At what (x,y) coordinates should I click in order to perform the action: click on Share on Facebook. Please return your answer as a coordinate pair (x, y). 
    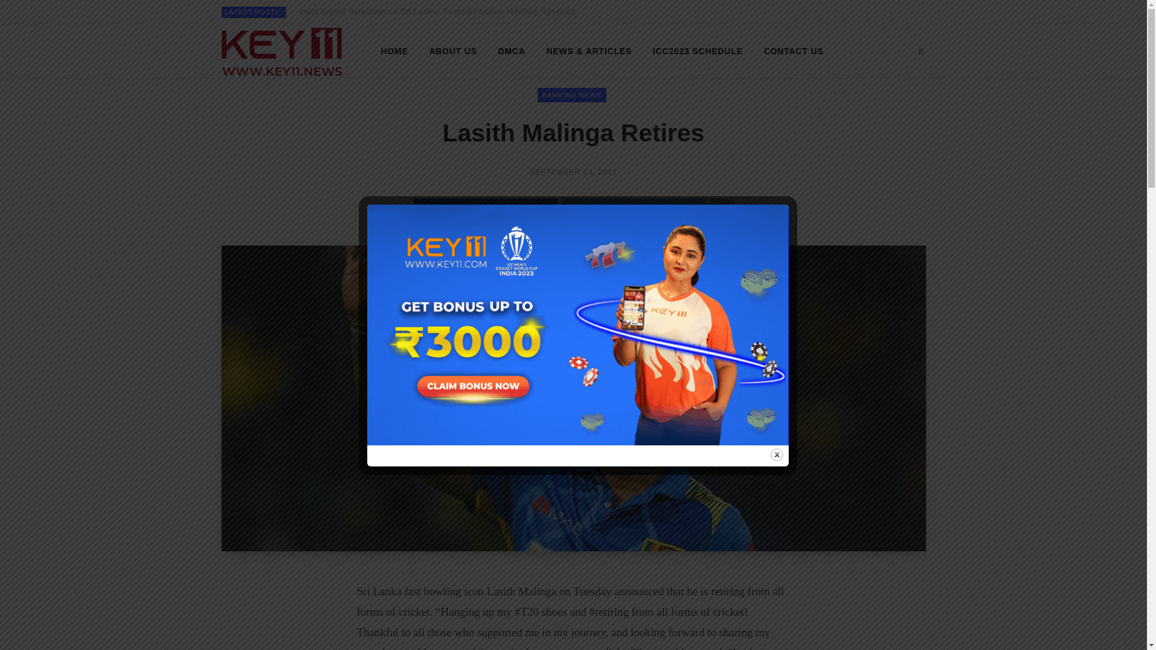
    Looking at the image, I should click on (485, 211).